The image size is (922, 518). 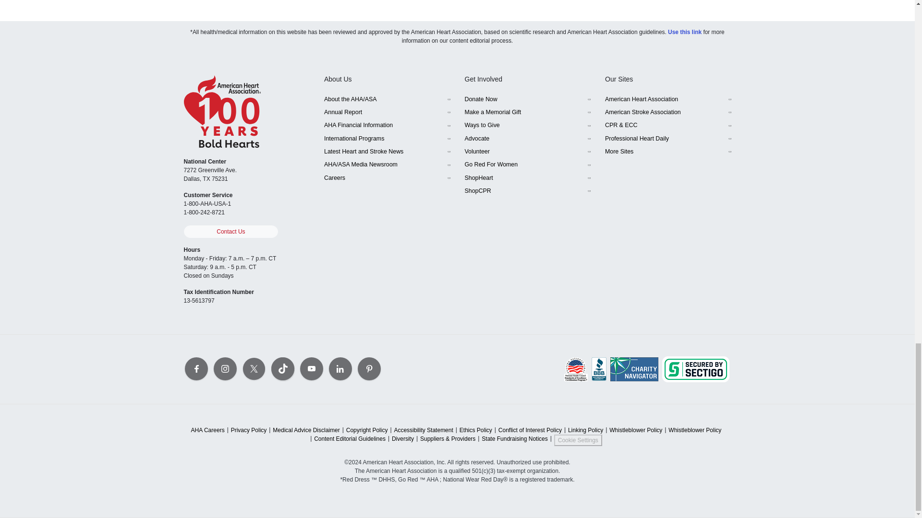 What do you see at coordinates (527, 177) in the screenshot?
I see `ShopHeart` at bounding box center [527, 177].